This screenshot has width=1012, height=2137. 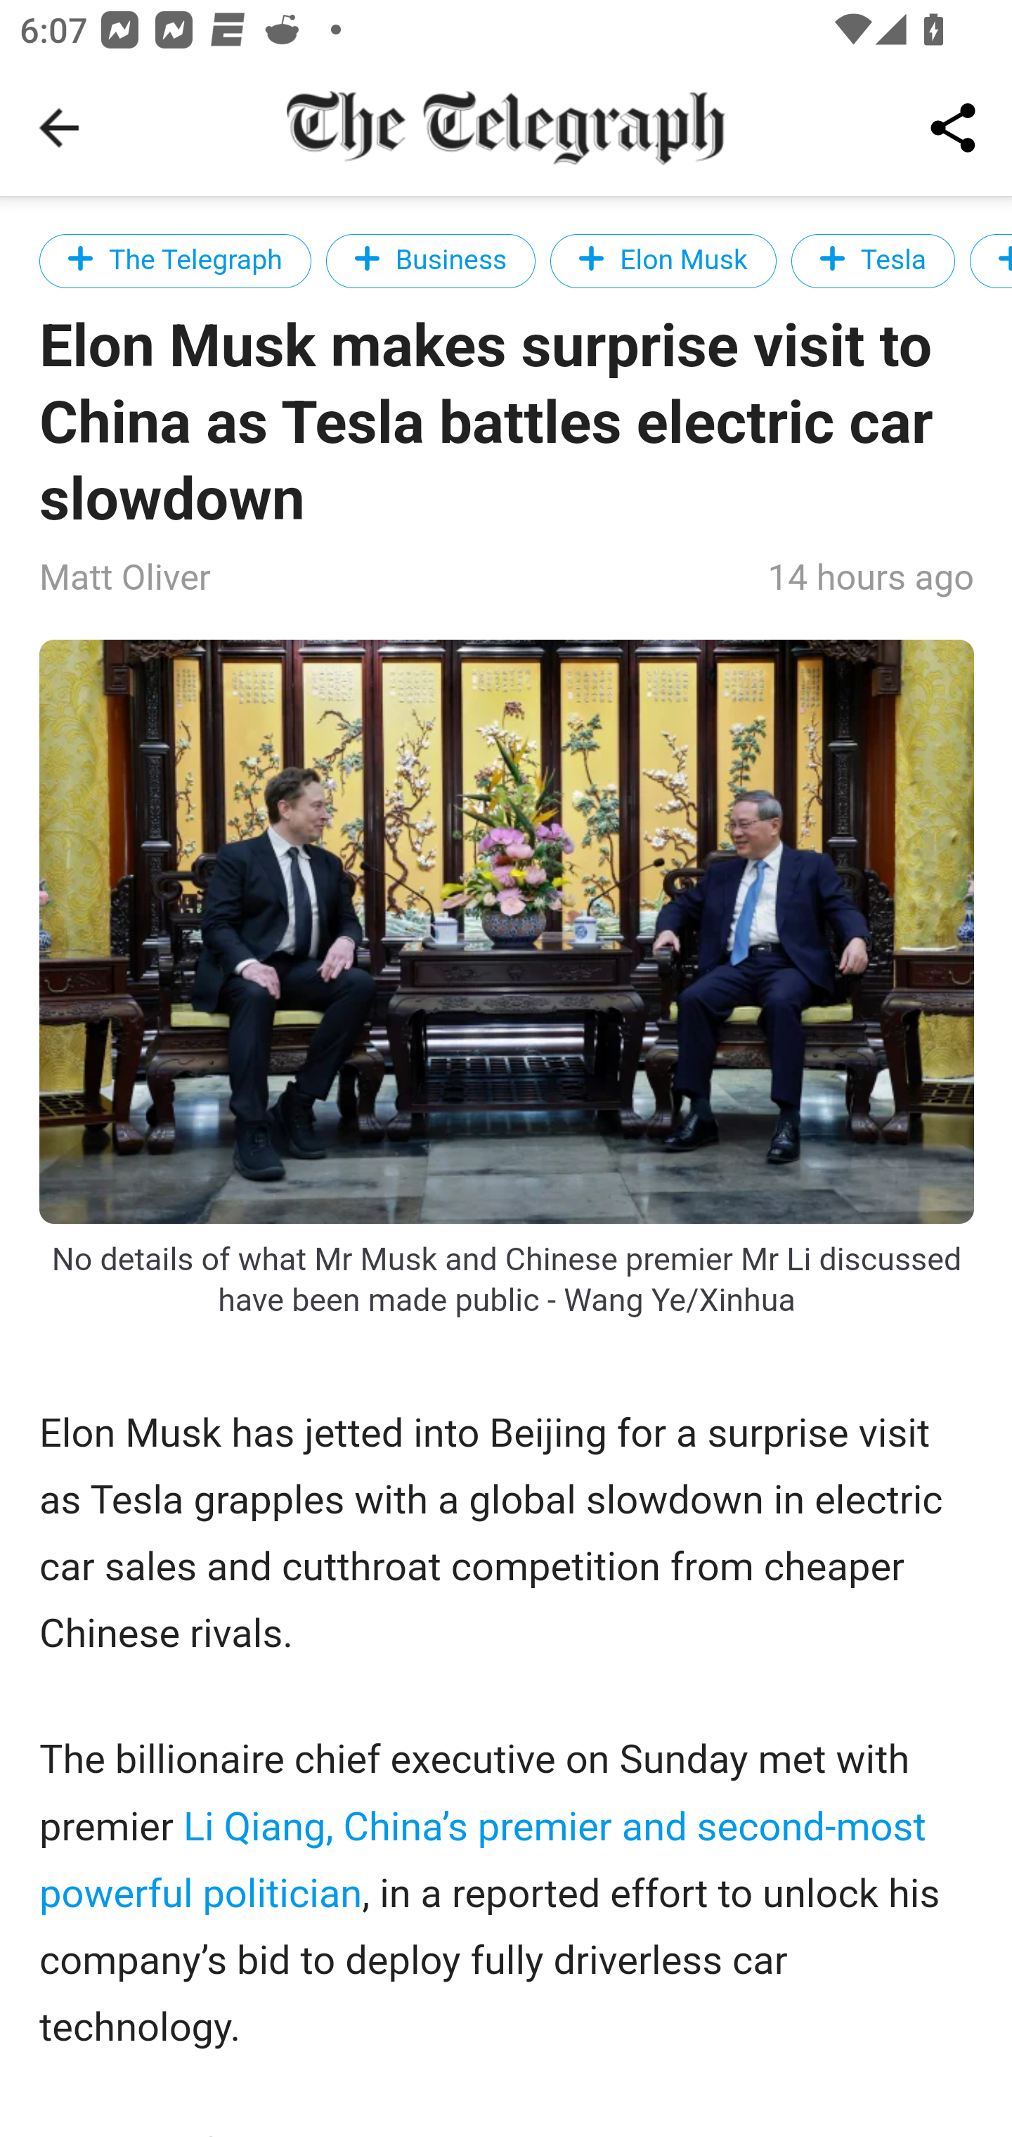 What do you see at coordinates (991, 260) in the screenshot?
I see `China` at bounding box center [991, 260].